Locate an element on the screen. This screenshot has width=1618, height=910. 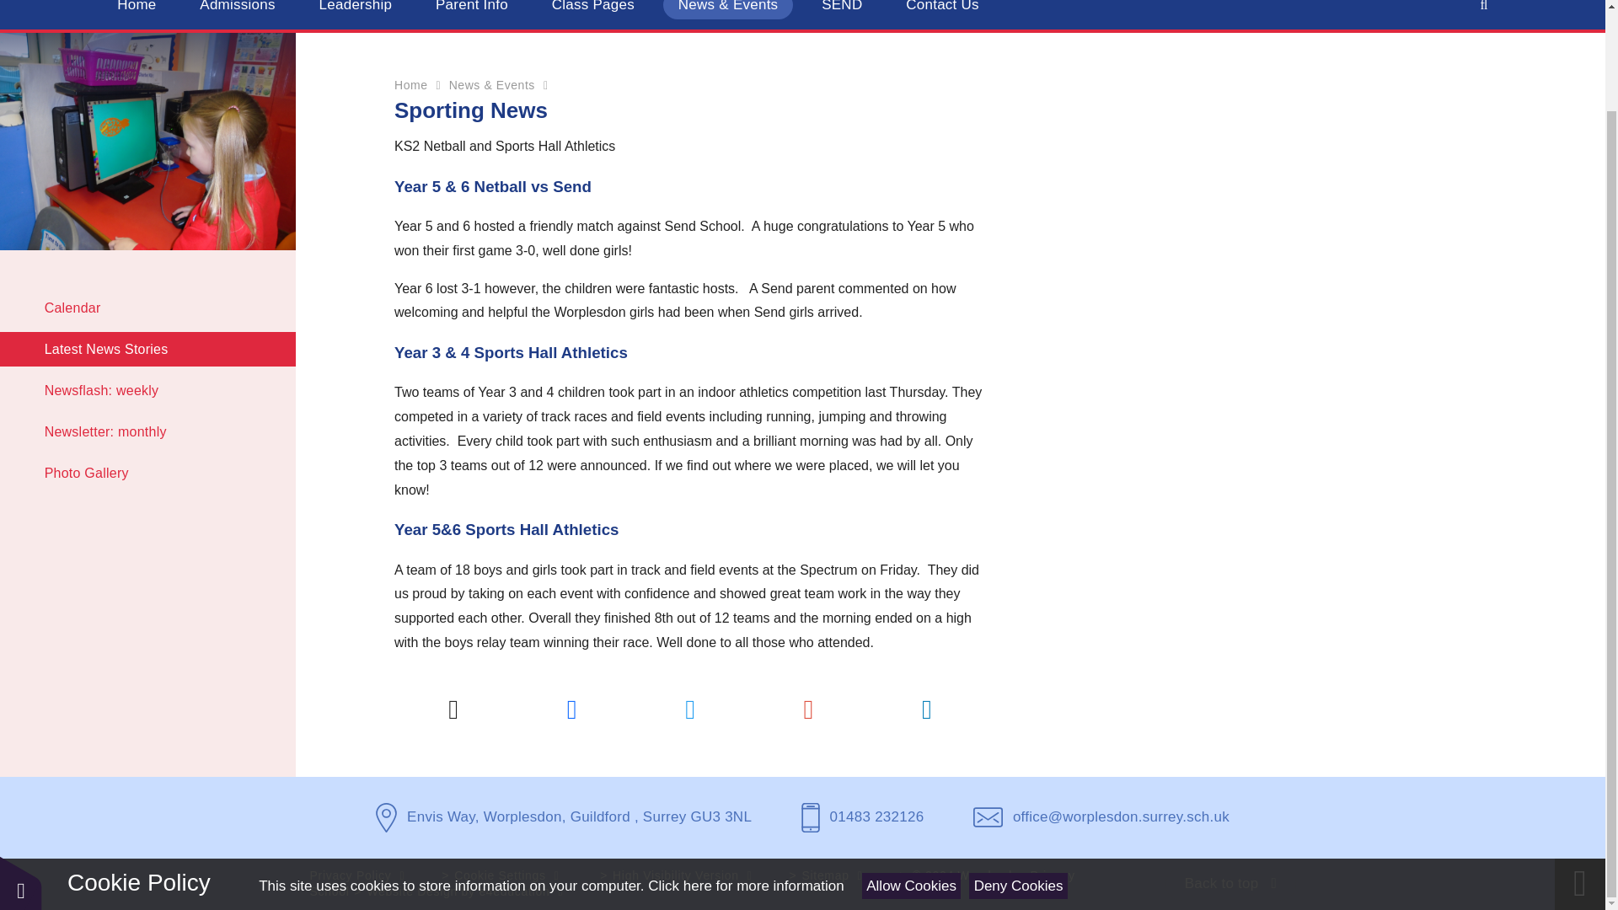
Allow Cookies is located at coordinates (912, 772).